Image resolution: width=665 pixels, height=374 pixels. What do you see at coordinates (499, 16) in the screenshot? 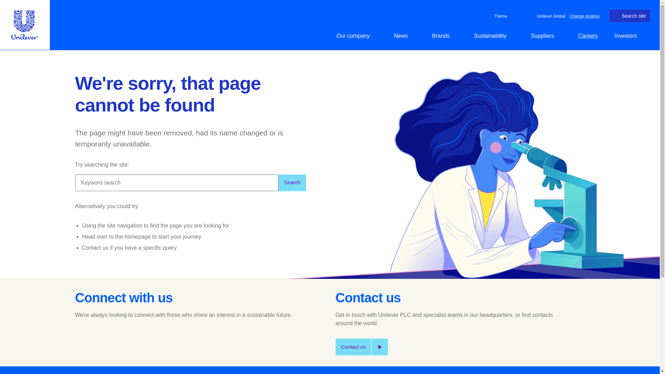
I see `Theme` at bounding box center [499, 16].